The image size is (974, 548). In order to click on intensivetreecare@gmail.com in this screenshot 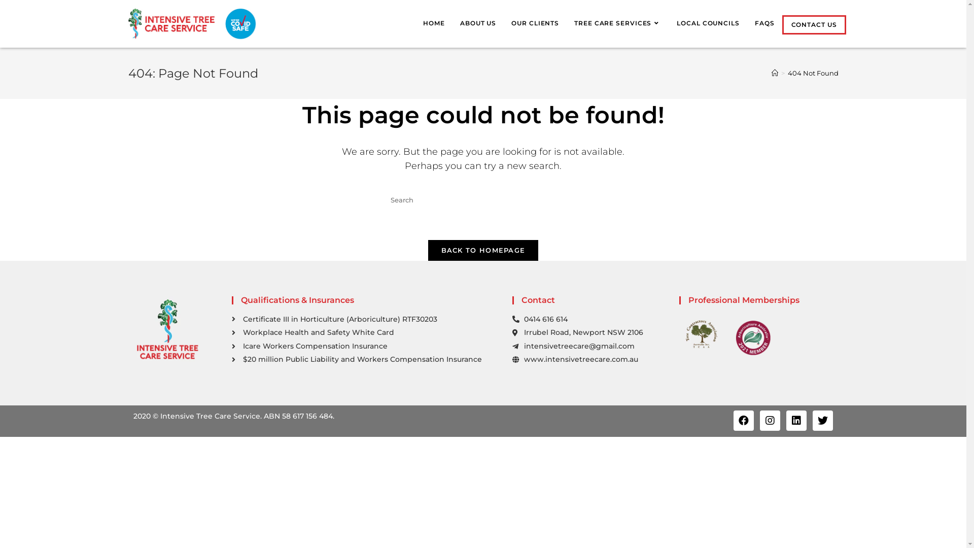, I will do `click(590, 347)`.